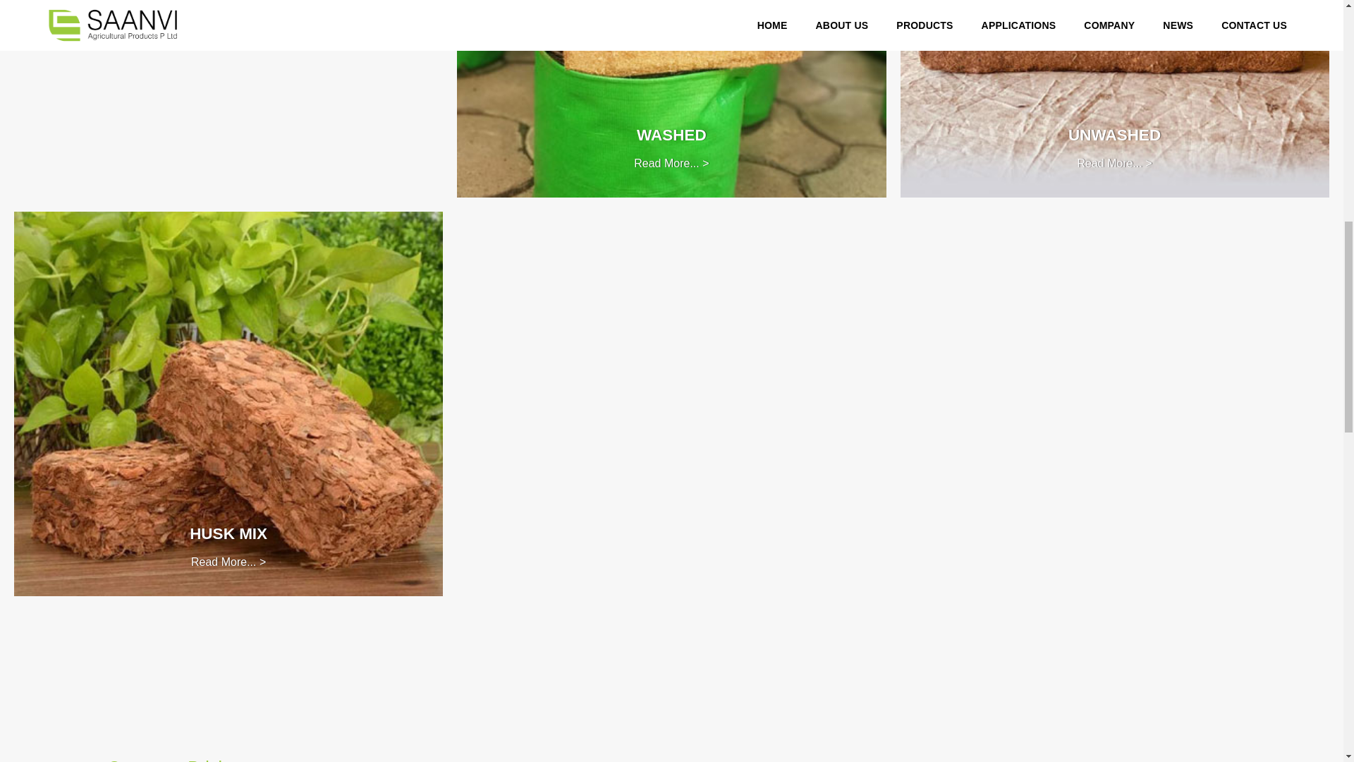 The height and width of the screenshot is (762, 1354). I want to click on HUSK MIX, so click(228, 533).